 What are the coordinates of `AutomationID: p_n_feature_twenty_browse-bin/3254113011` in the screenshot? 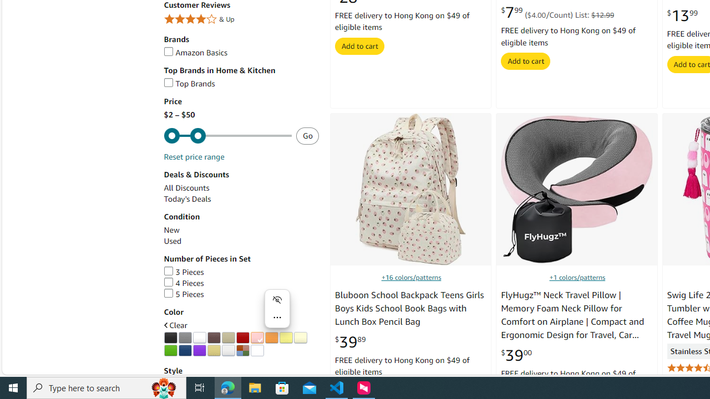 It's located at (242, 350).